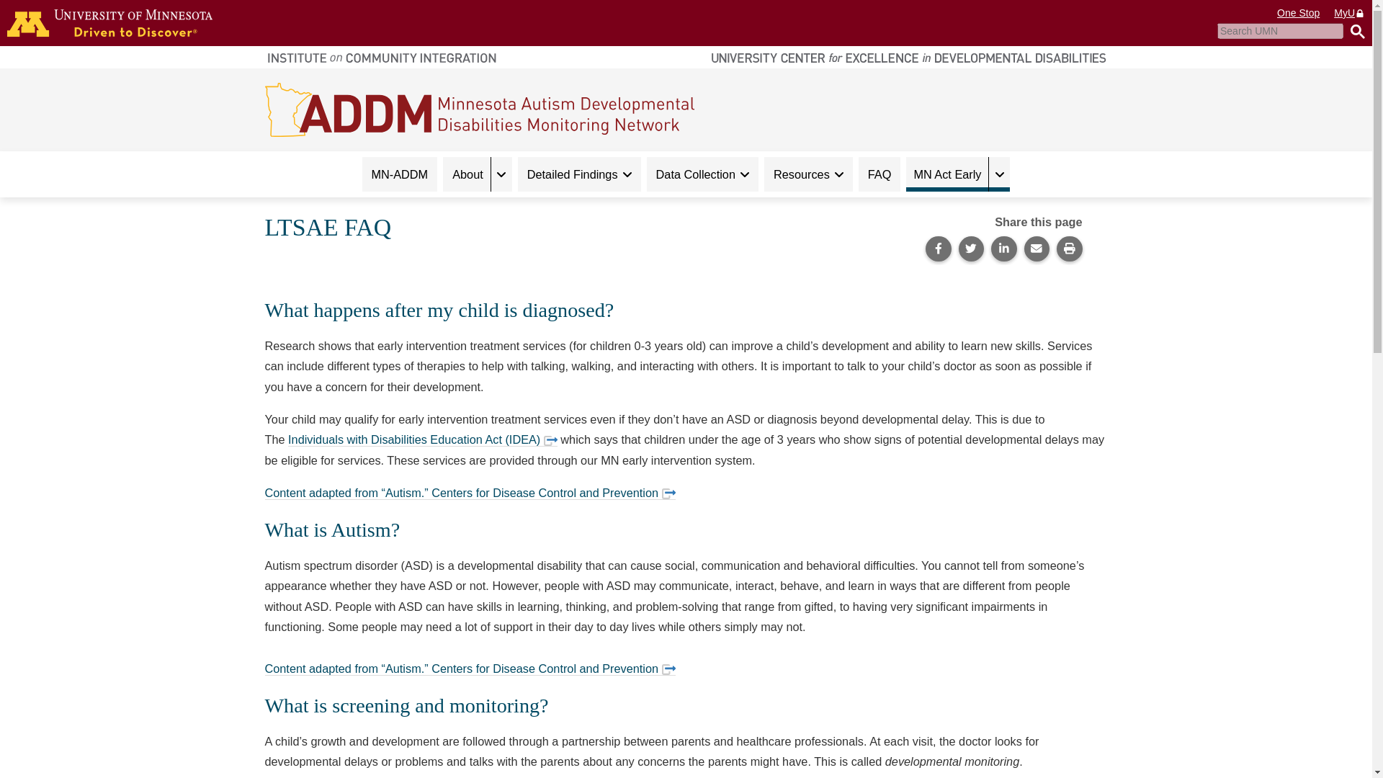 The width and height of the screenshot is (1383, 778). What do you see at coordinates (1350, 13) in the screenshot?
I see `MyU` at bounding box center [1350, 13].